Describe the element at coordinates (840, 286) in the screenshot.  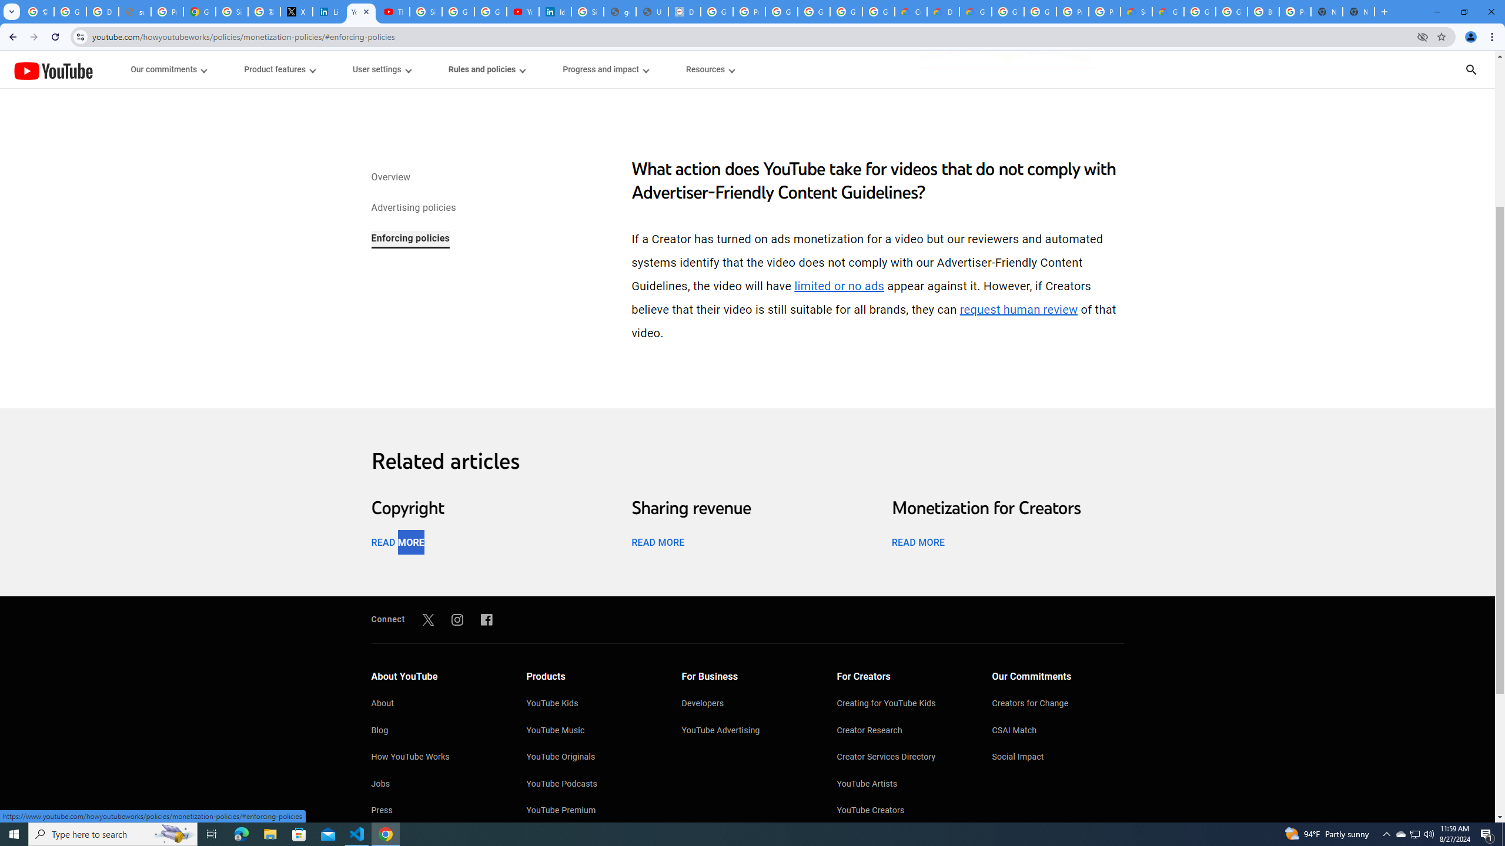
I see `limited or no ads` at that location.